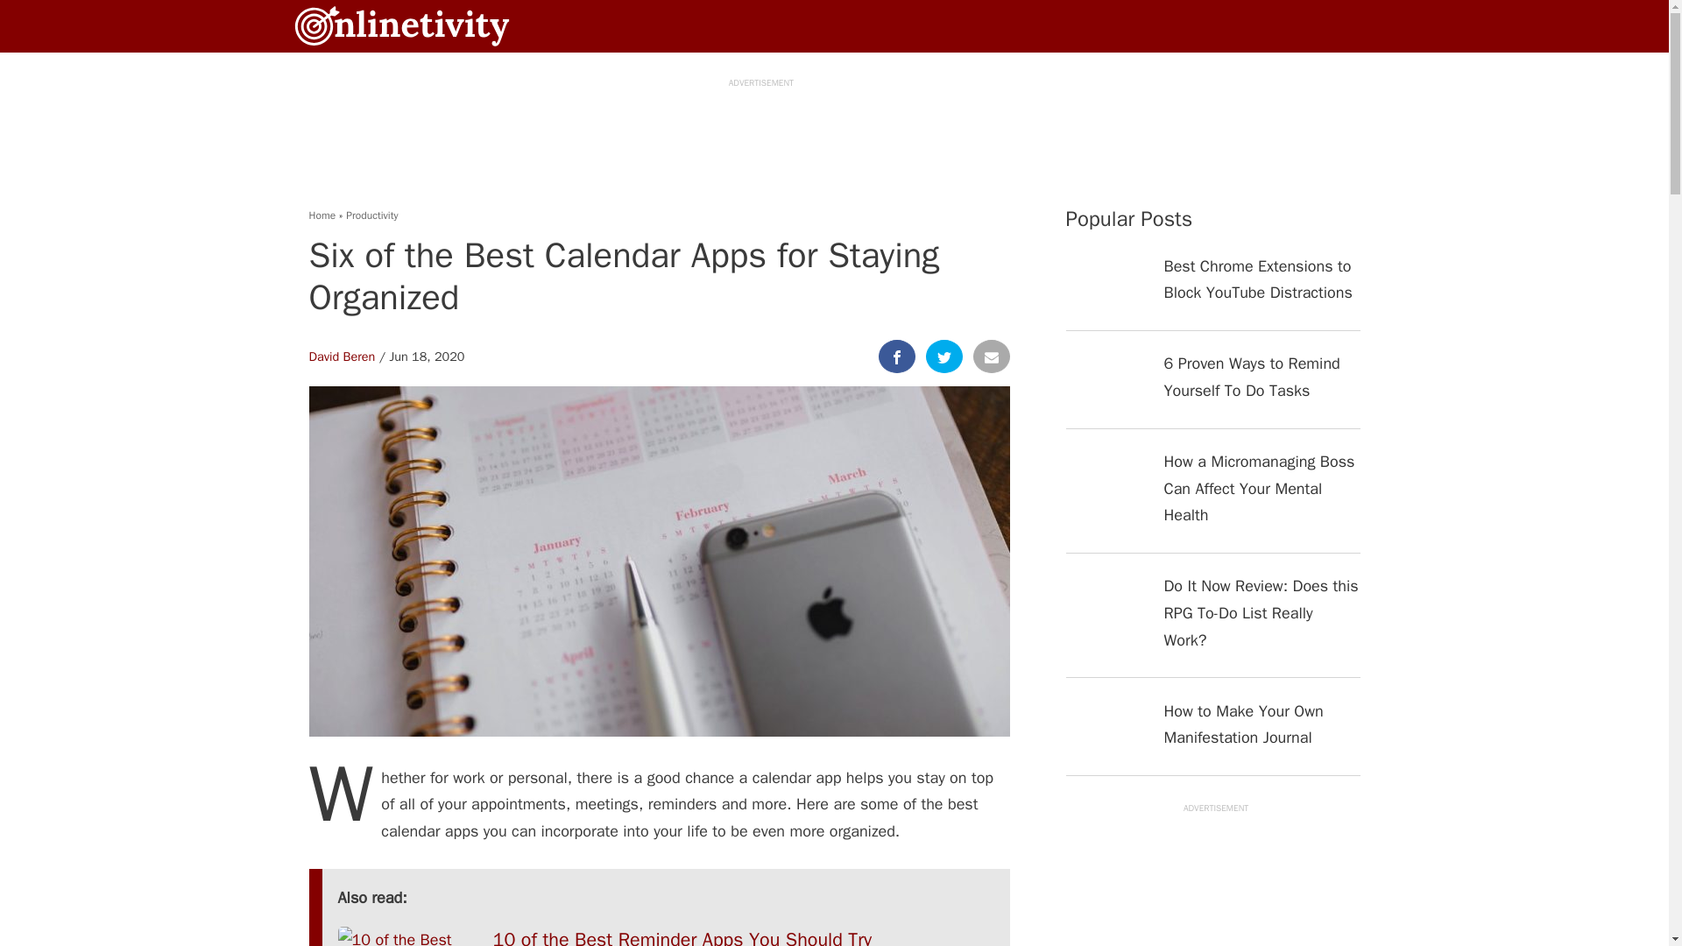 This screenshot has width=1682, height=946. What do you see at coordinates (1212, 499) in the screenshot?
I see `How a Micromanaging Boss Can Affect Your Mental Health` at bounding box center [1212, 499].